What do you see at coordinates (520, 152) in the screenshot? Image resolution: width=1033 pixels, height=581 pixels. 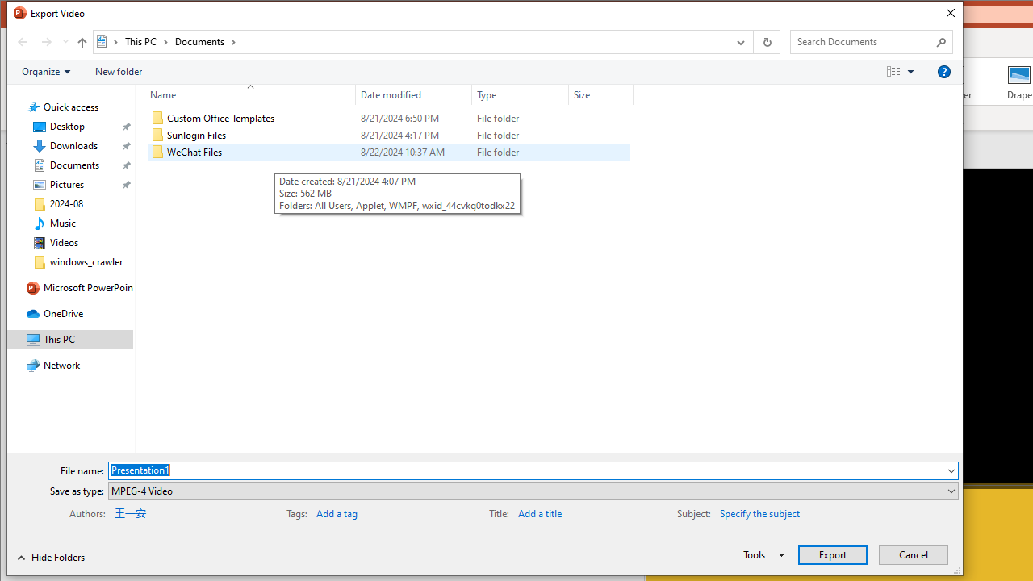 I see `Type` at bounding box center [520, 152].